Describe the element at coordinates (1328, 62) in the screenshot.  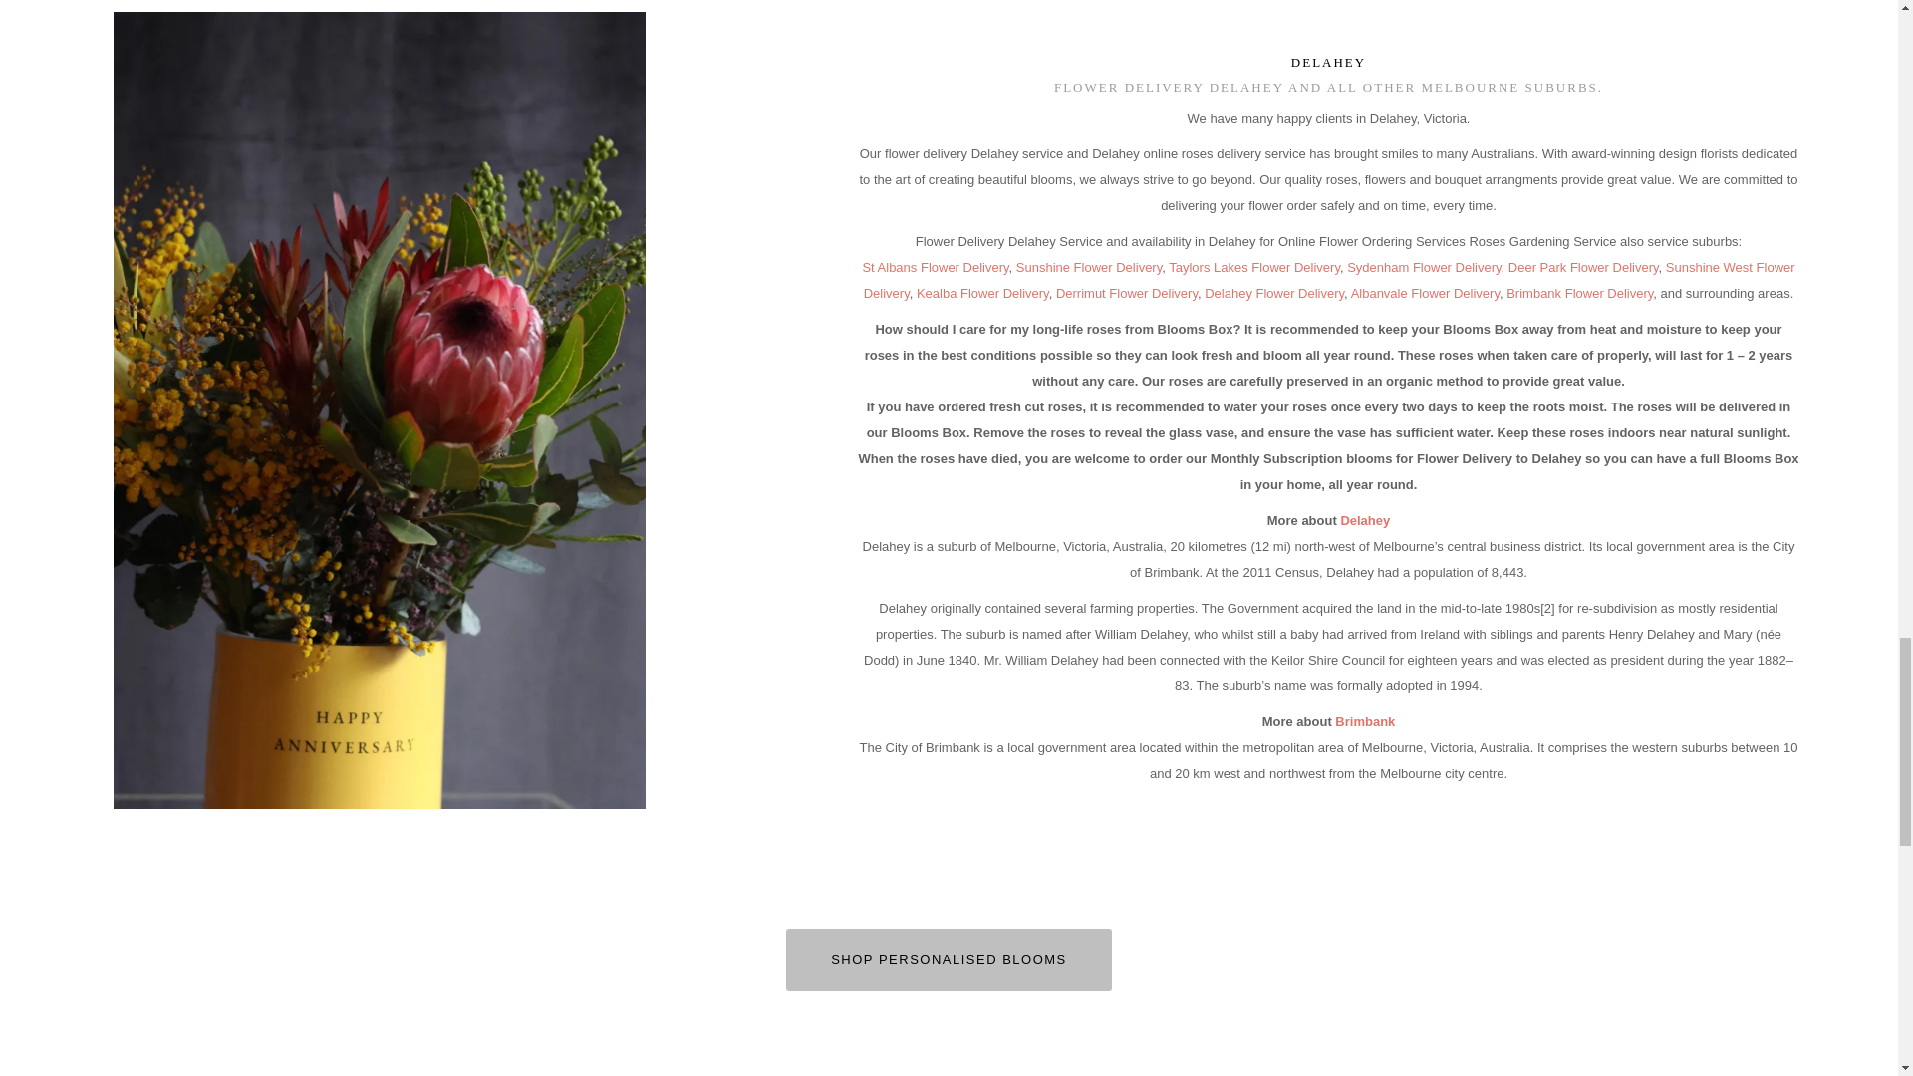
I see `Delahey` at that location.